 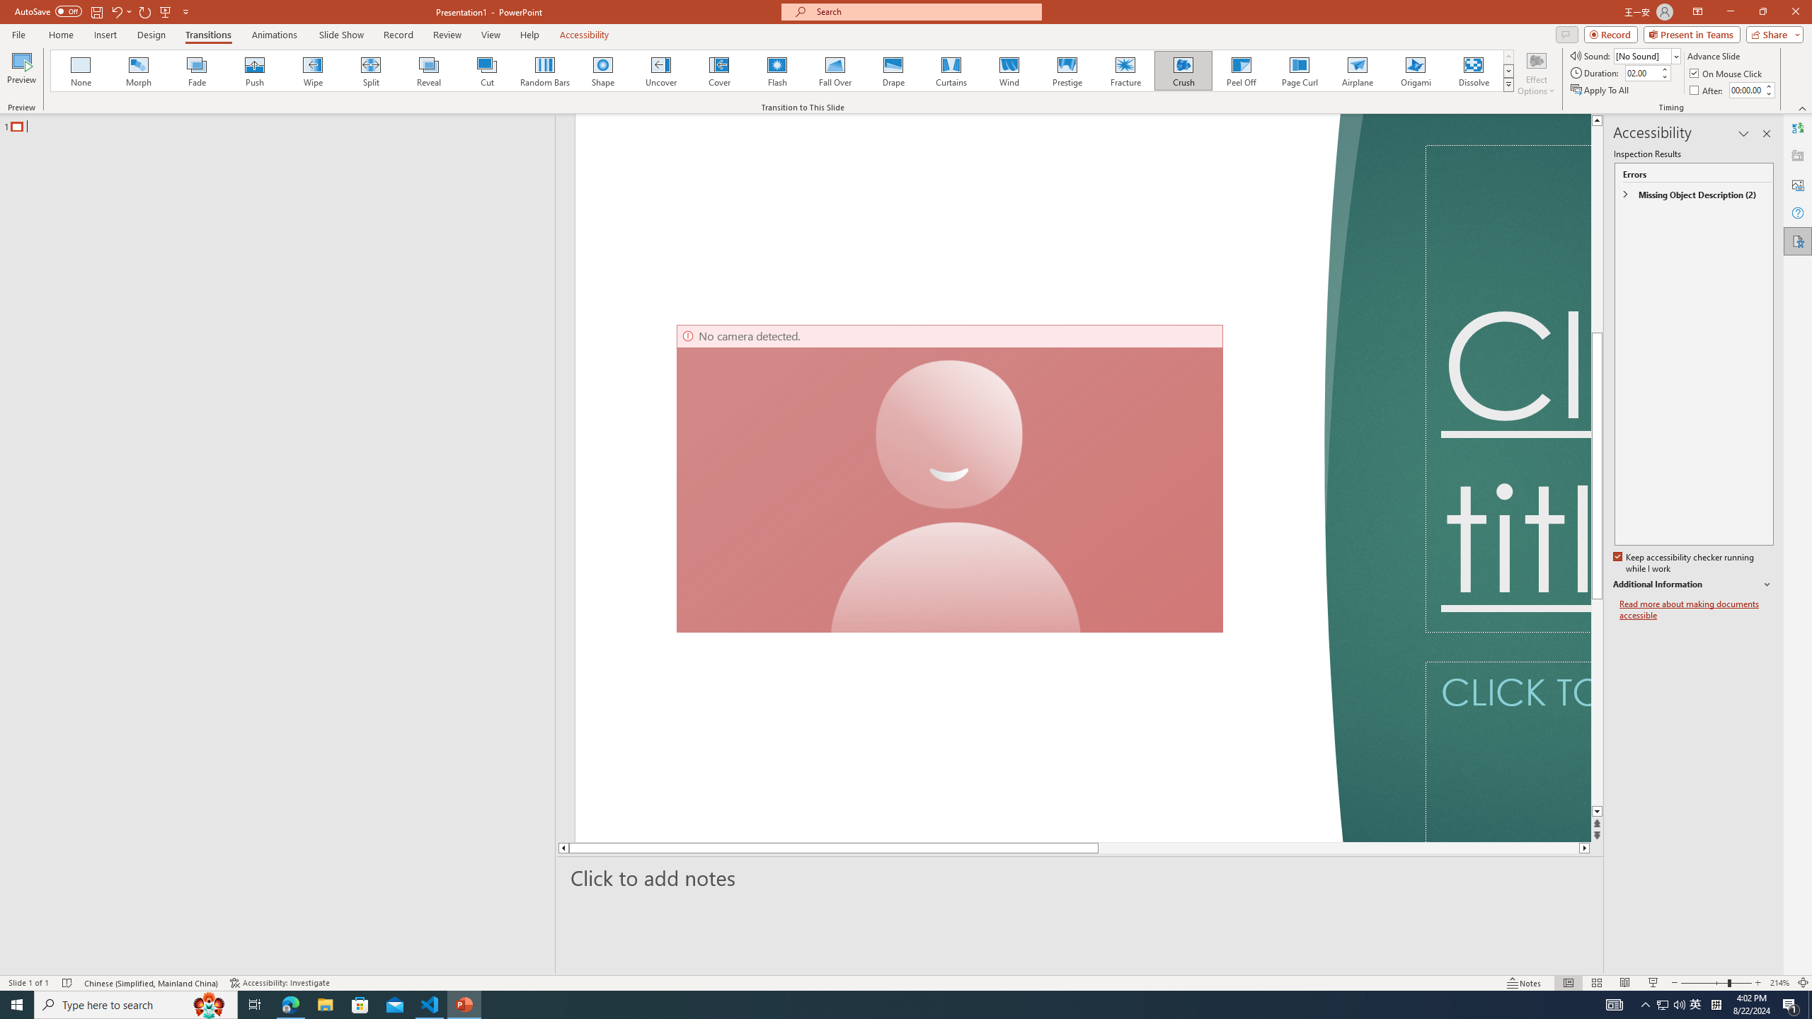 What do you see at coordinates (783, 71) in the screenshot?
I see `AutomationID: AnimationTransitionGallery` at bounding box center [783, 71].